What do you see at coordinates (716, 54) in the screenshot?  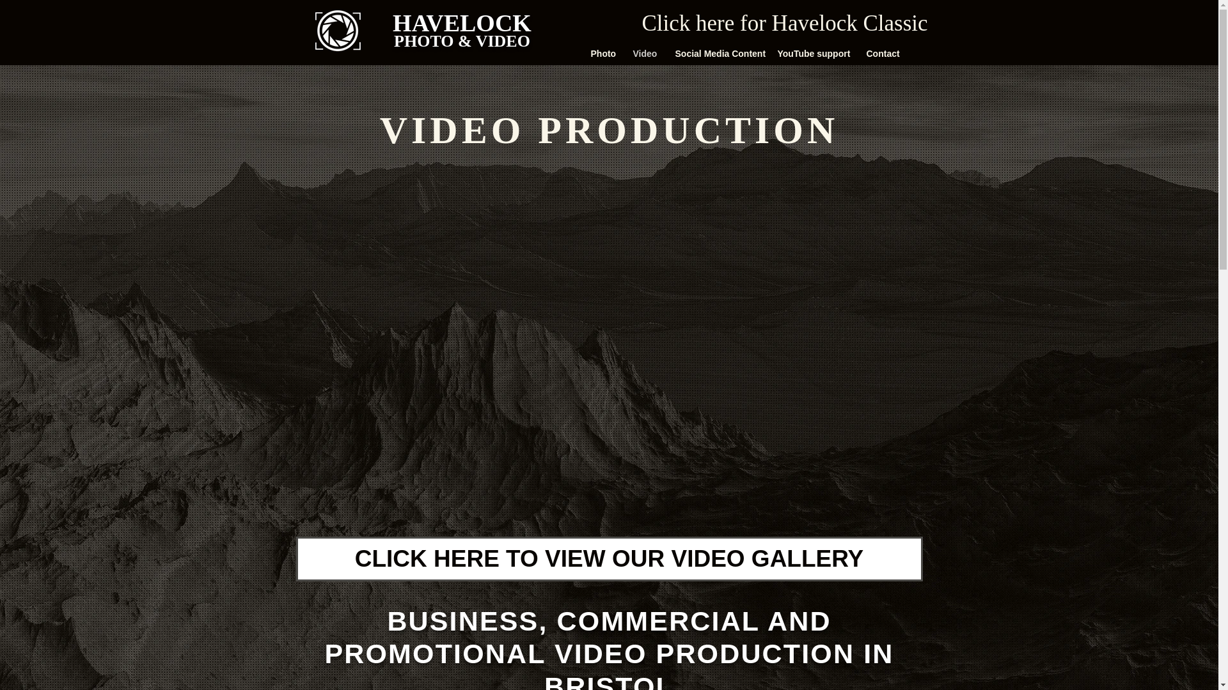 I see `Social Media Content` at bounding box center [716, 54].